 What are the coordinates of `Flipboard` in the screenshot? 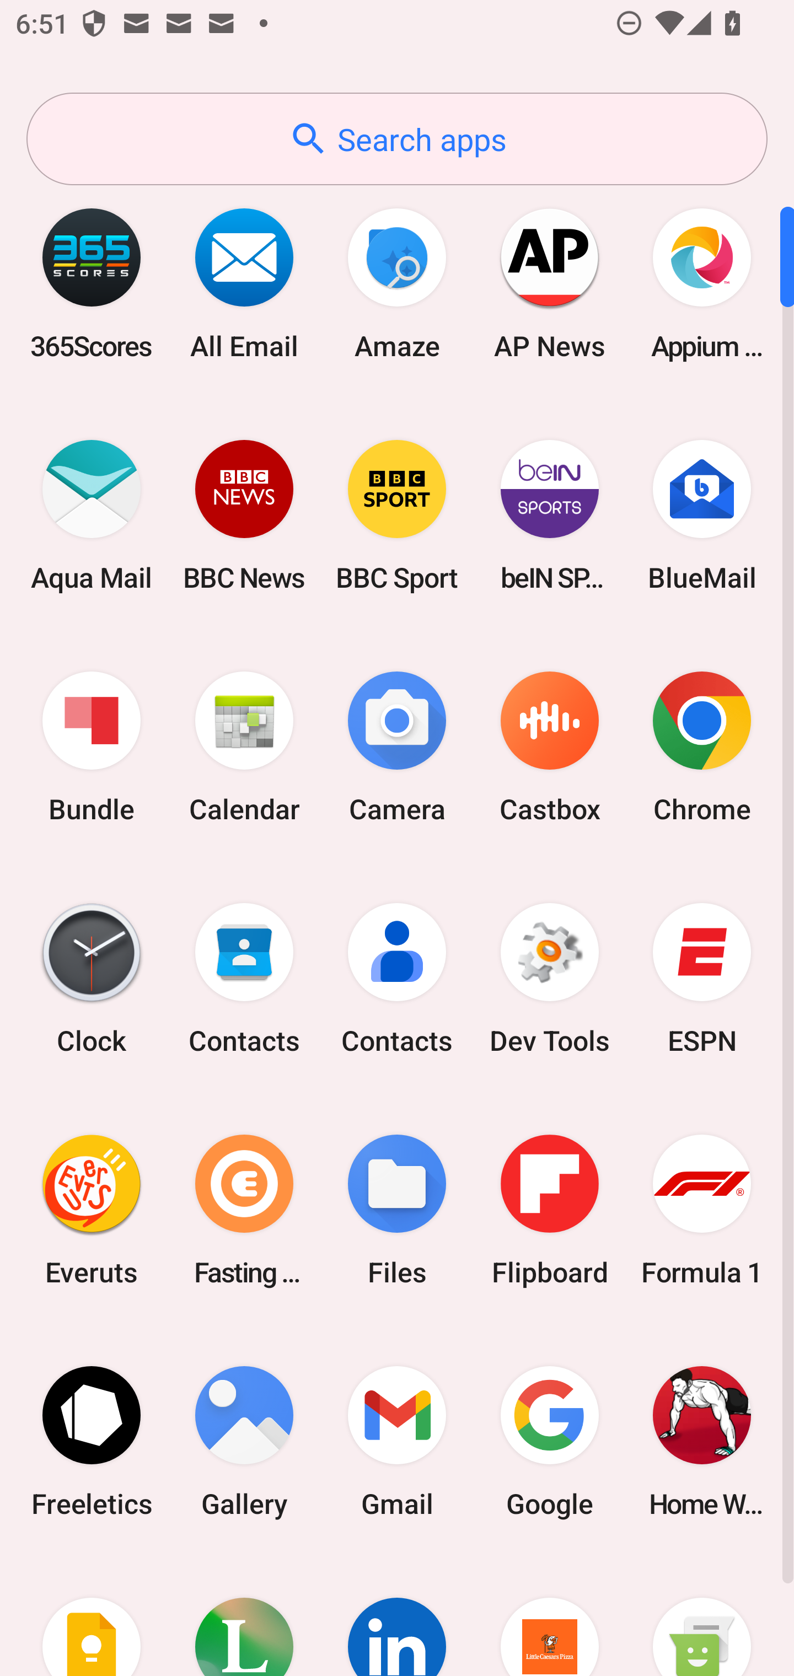 It's located at (549, 1210).